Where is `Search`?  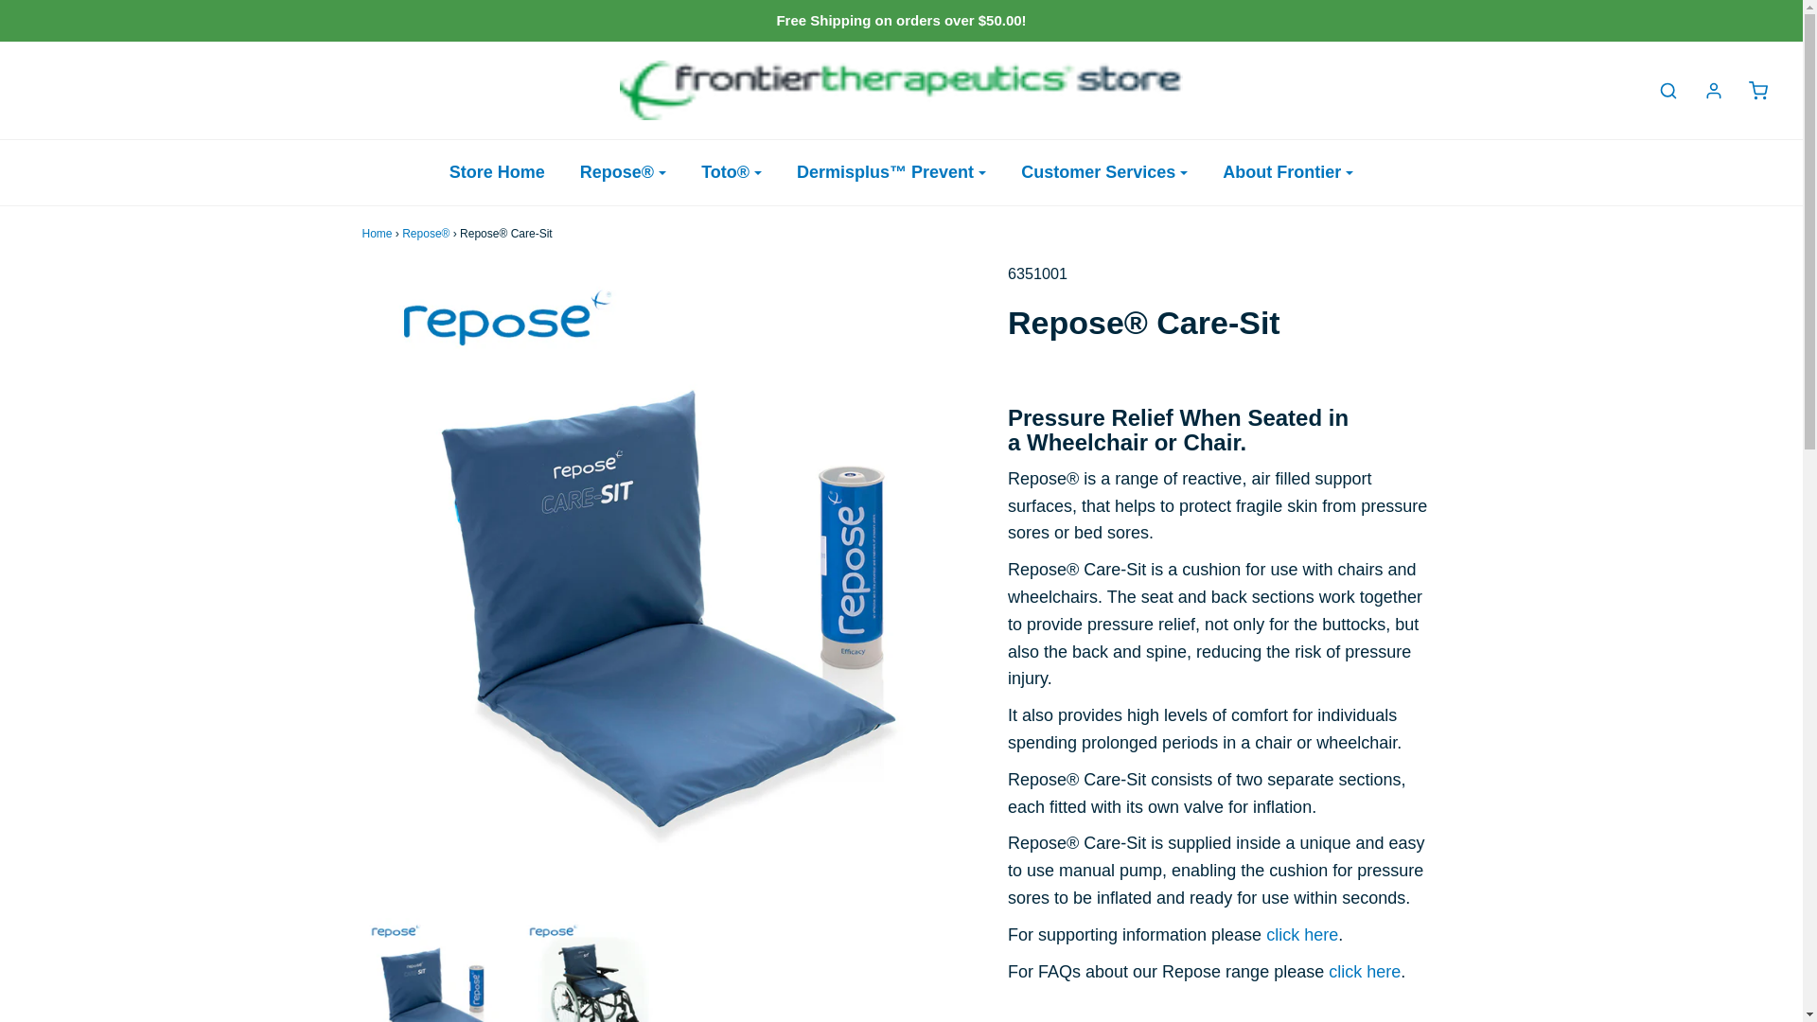
Search is located at coordinates (1781, 11).